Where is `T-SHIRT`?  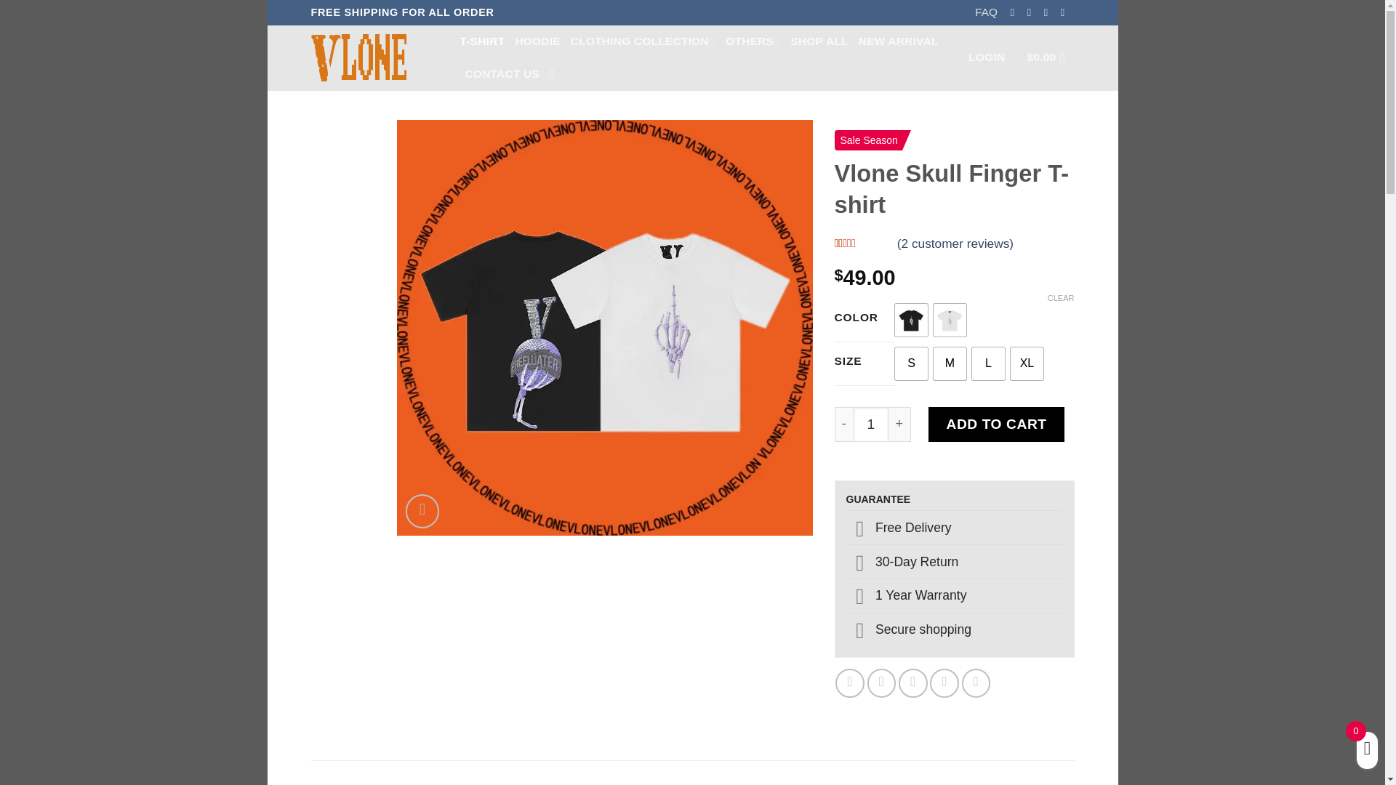 T-SHIRT is located at coordinates (481, 41).